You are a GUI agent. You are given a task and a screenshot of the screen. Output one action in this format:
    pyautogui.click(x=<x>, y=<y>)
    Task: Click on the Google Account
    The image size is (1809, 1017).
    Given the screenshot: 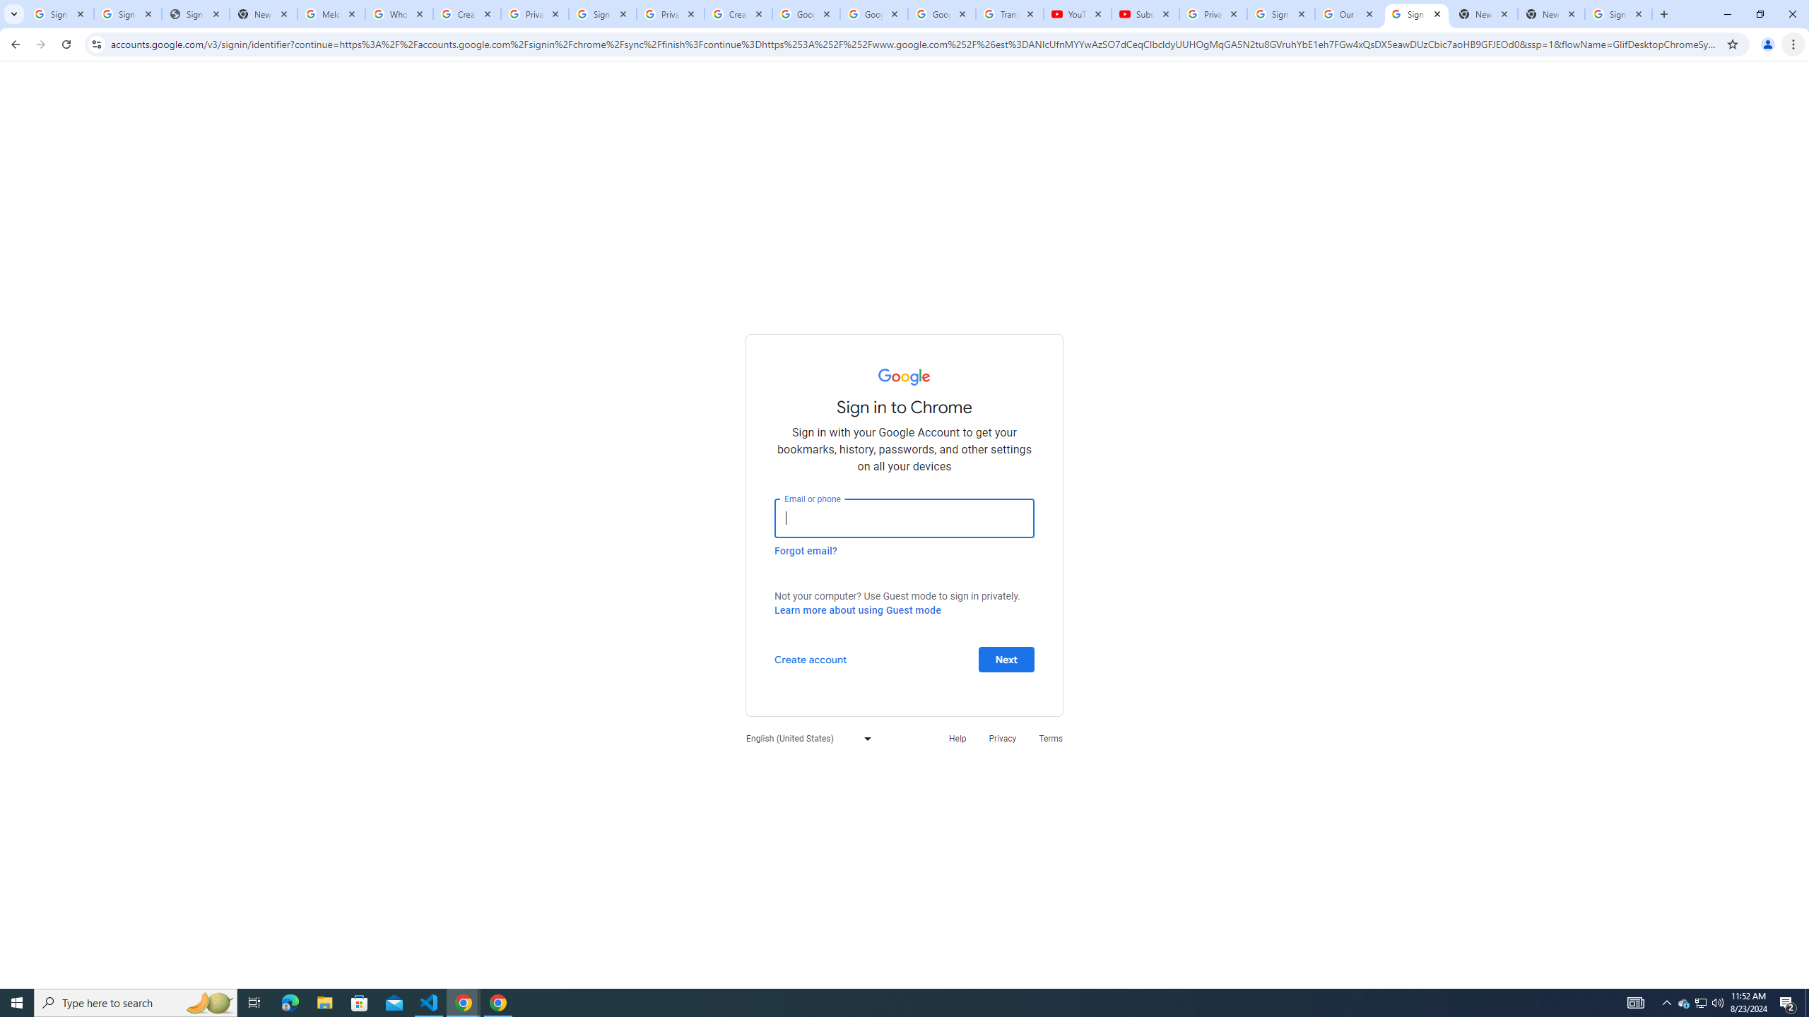 What is the action you would take?
    pyautogui.click(x=941, y=14)
    